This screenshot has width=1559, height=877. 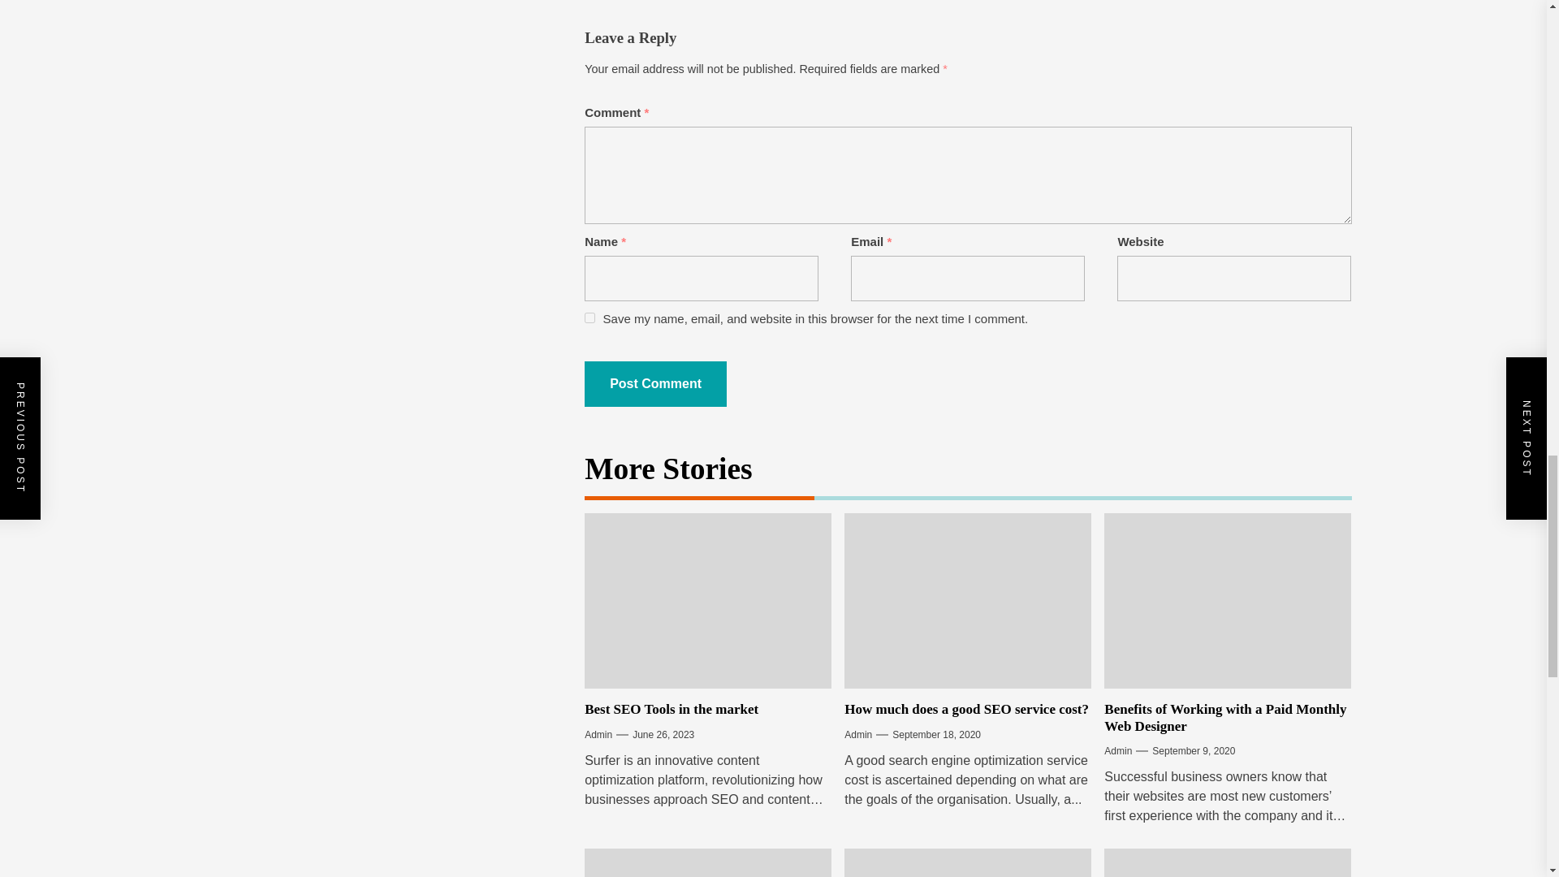 I want to click on Post Comment, so click(x=655, y=383).